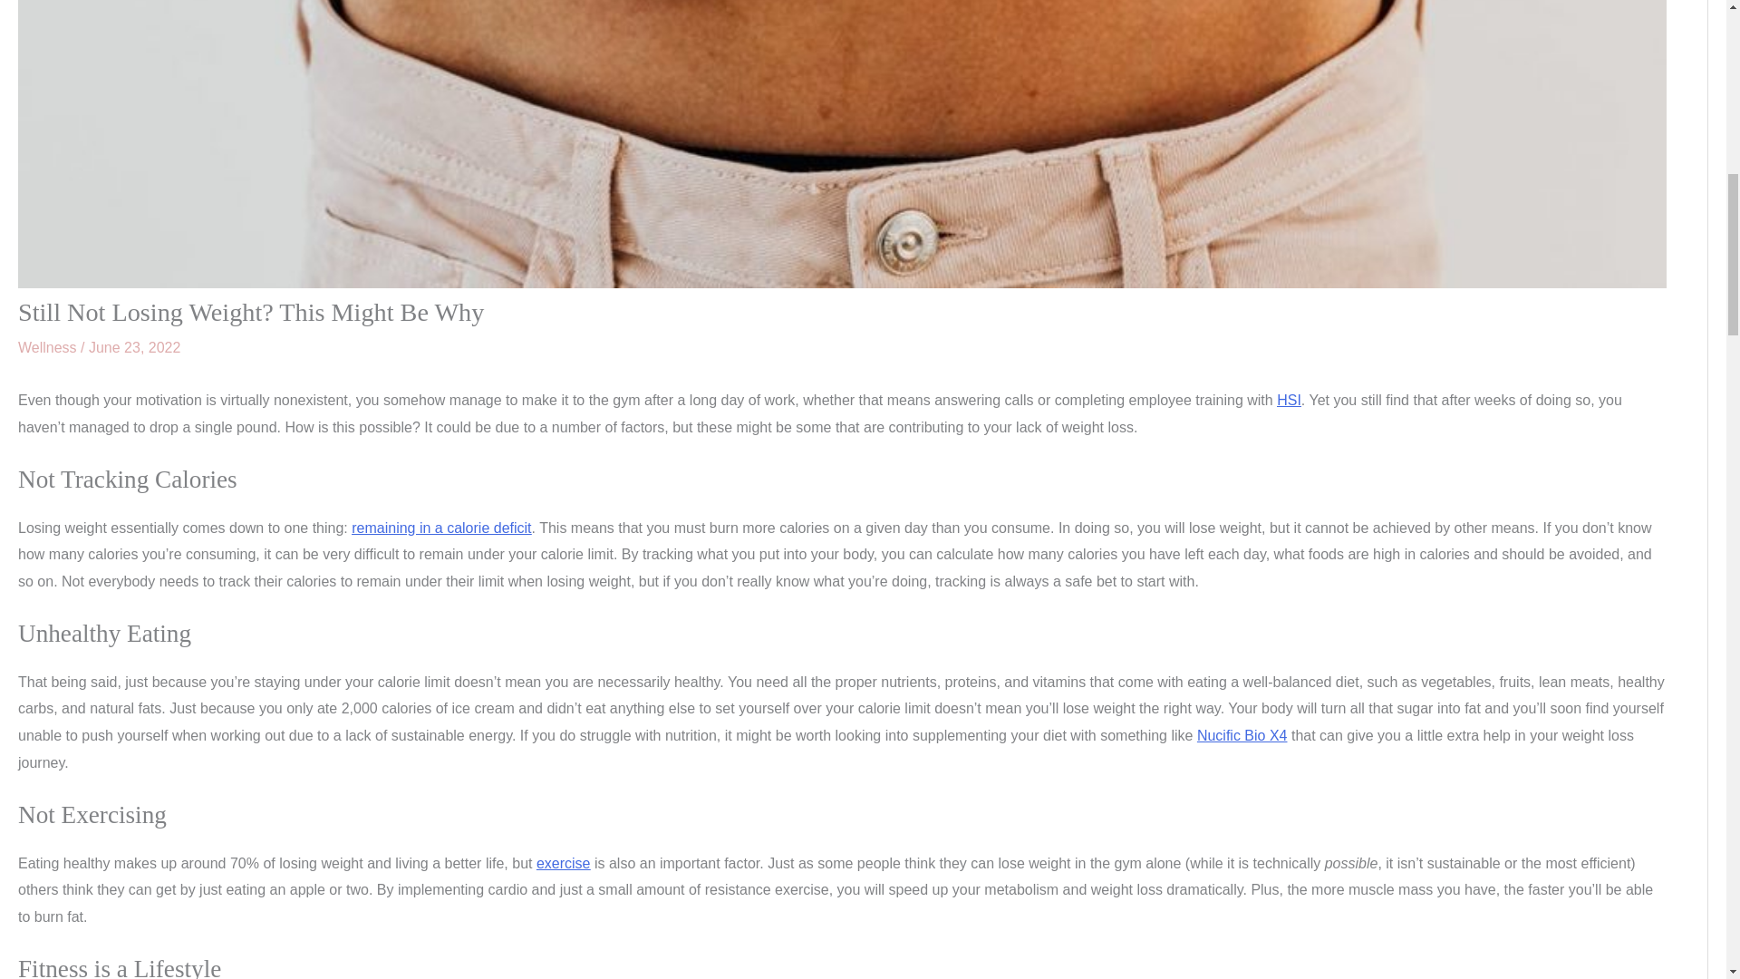 The width and height of the screenshot is (1740, 979). Describe the element at coordinates (47, 347) in the screenshot. I see `Wellness` at that location.